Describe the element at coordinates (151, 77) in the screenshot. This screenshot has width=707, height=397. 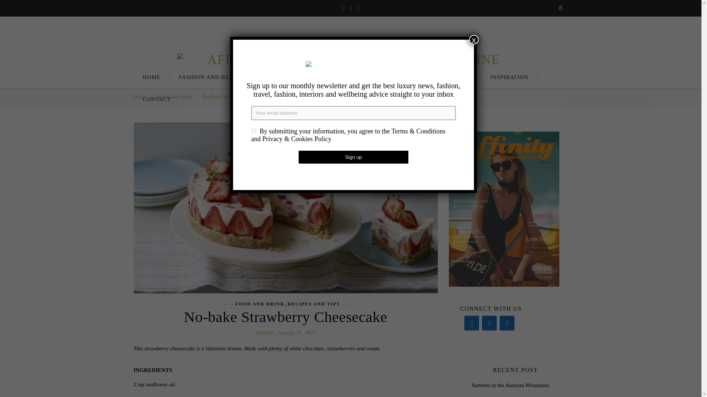
I see `HOME` at that location.